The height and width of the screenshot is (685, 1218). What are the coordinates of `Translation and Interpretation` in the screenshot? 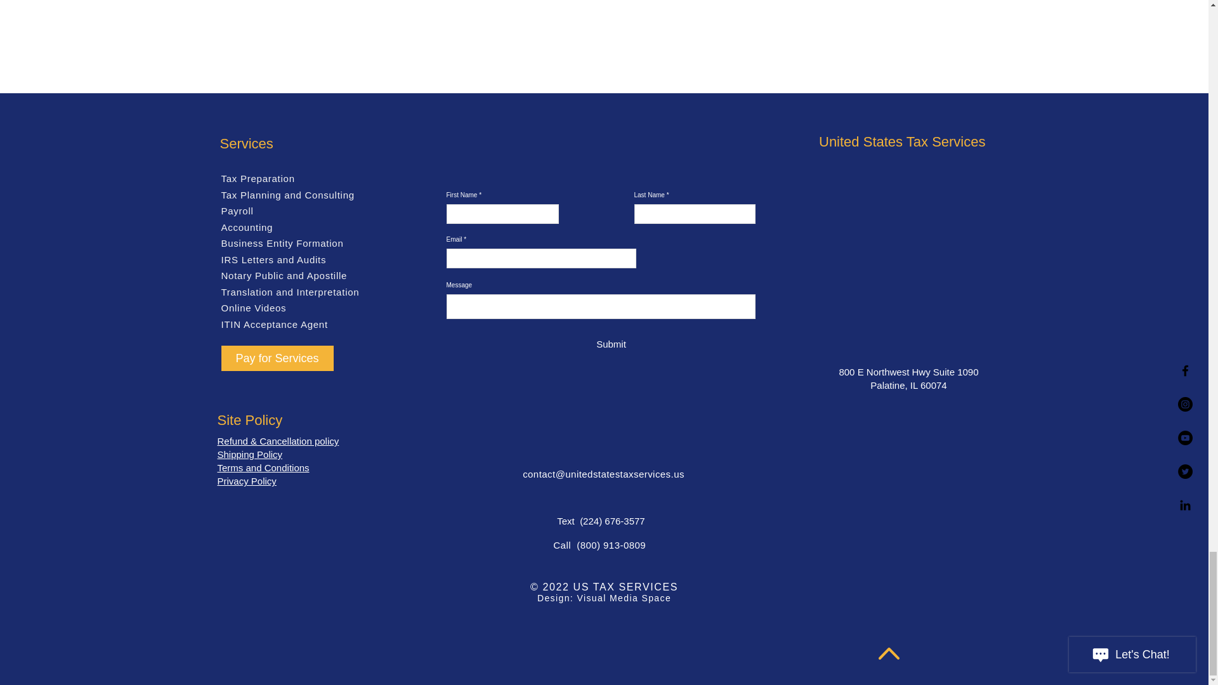 It's located at (289, 292).